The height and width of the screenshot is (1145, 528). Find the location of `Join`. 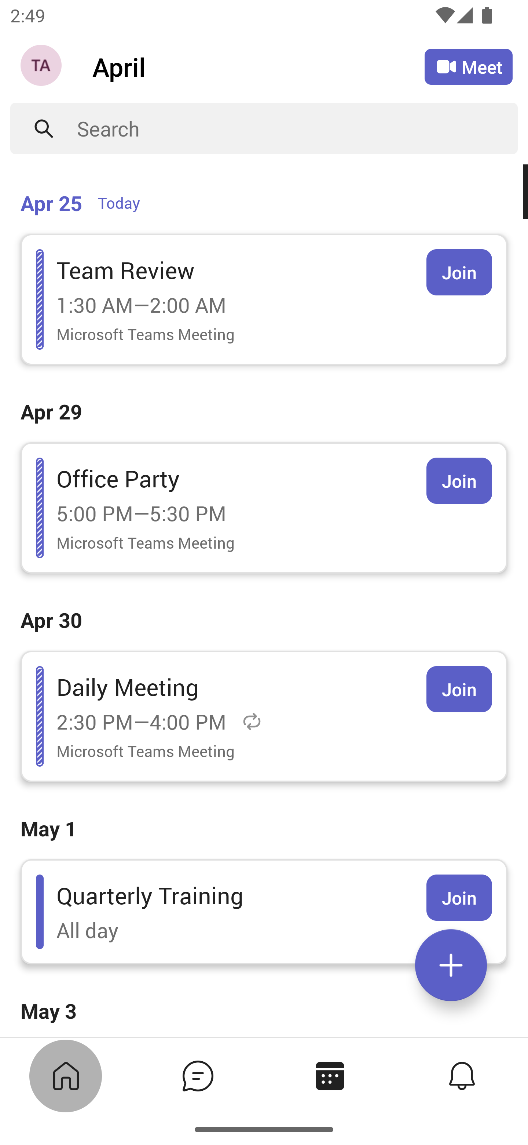

Join is located at coordinates (459, 272).